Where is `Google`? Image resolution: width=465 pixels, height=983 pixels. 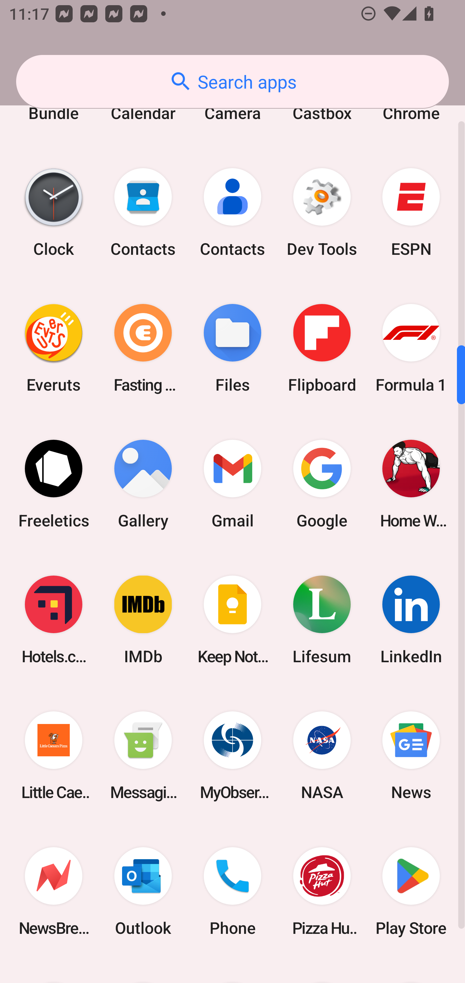
Google is located at coordinates (322, 484).